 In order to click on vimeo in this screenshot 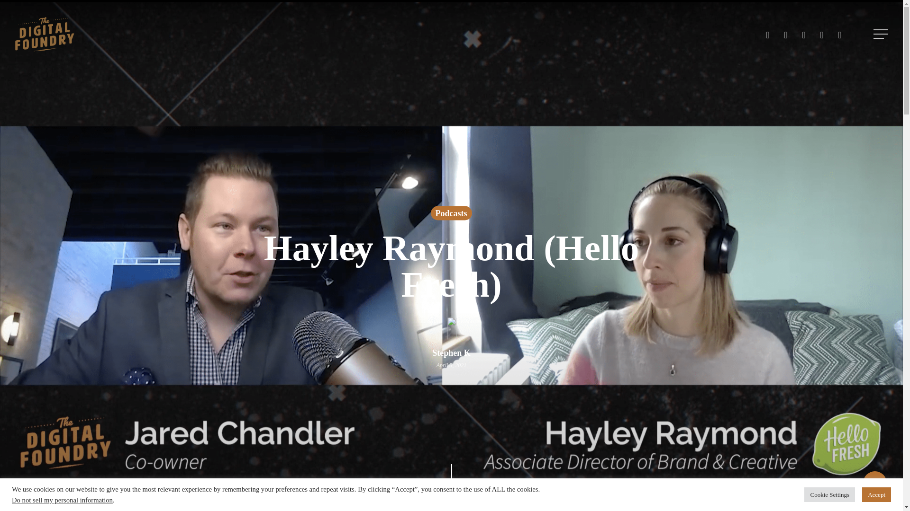, I will do `click(786, 34)`.